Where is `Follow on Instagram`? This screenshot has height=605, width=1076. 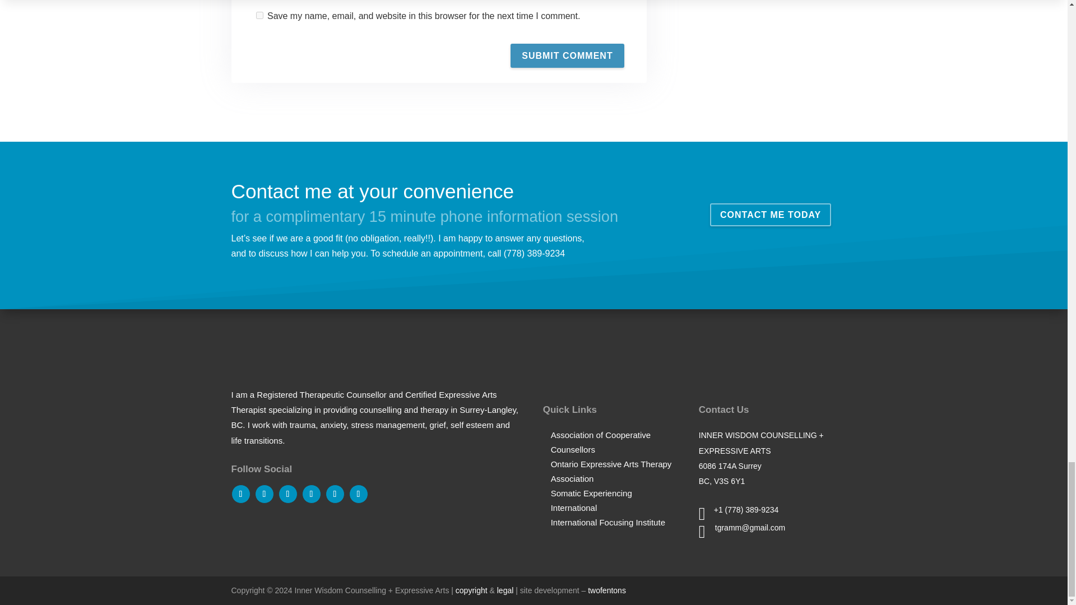
Follow on Instagram is located at coordinates (310, 494).